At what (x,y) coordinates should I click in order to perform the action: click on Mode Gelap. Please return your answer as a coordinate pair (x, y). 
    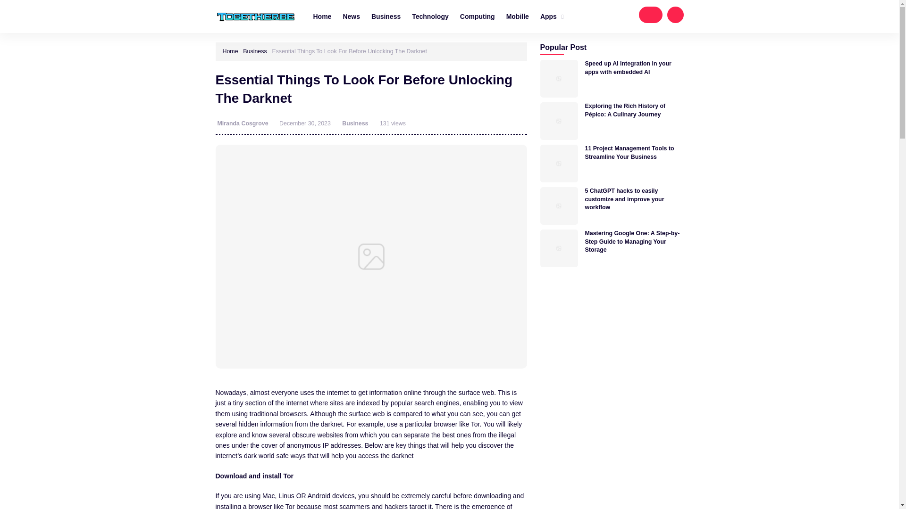
    Looking at the image, I should click on (650, 15).